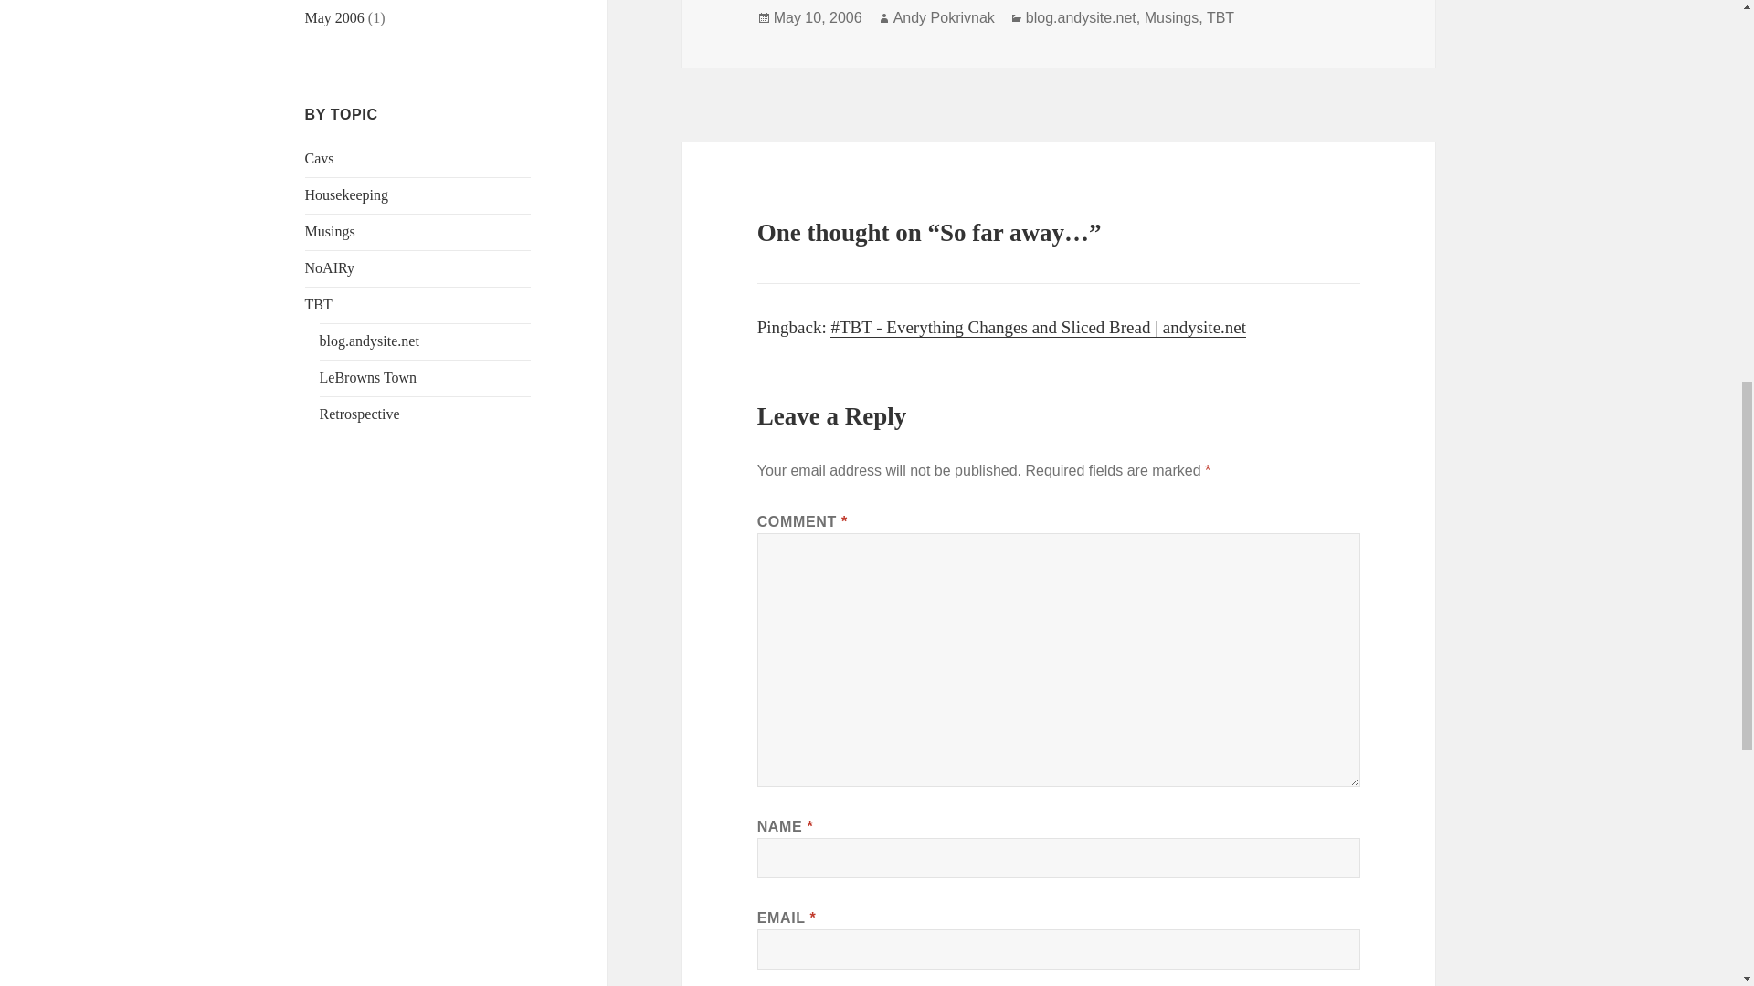 The height and width of the screenshot is (986, 1754). What do you see at coordinates (367, 378) in the screenshot?
I see `LeBrowns Town` at bounding box center [367, 378].